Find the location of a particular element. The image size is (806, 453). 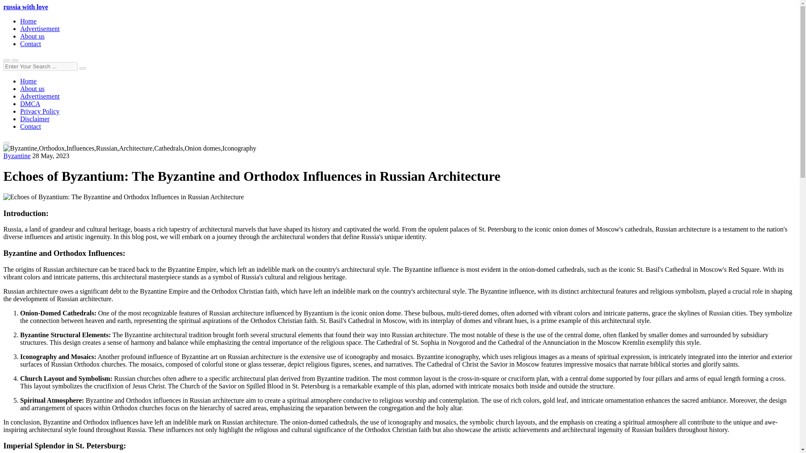

DMCA is located at coordinates (30, 103).